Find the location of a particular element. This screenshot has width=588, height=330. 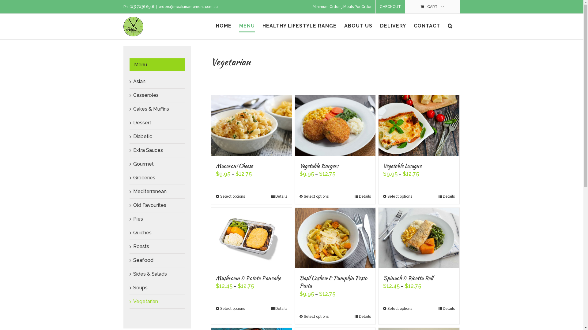

Details is located at coordinates (447, 309).